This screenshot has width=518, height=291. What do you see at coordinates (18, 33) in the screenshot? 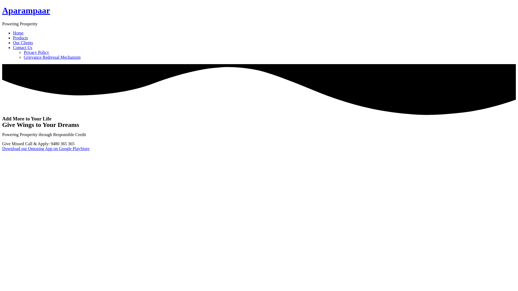
I see `Home` at bounding box center [18, 33].